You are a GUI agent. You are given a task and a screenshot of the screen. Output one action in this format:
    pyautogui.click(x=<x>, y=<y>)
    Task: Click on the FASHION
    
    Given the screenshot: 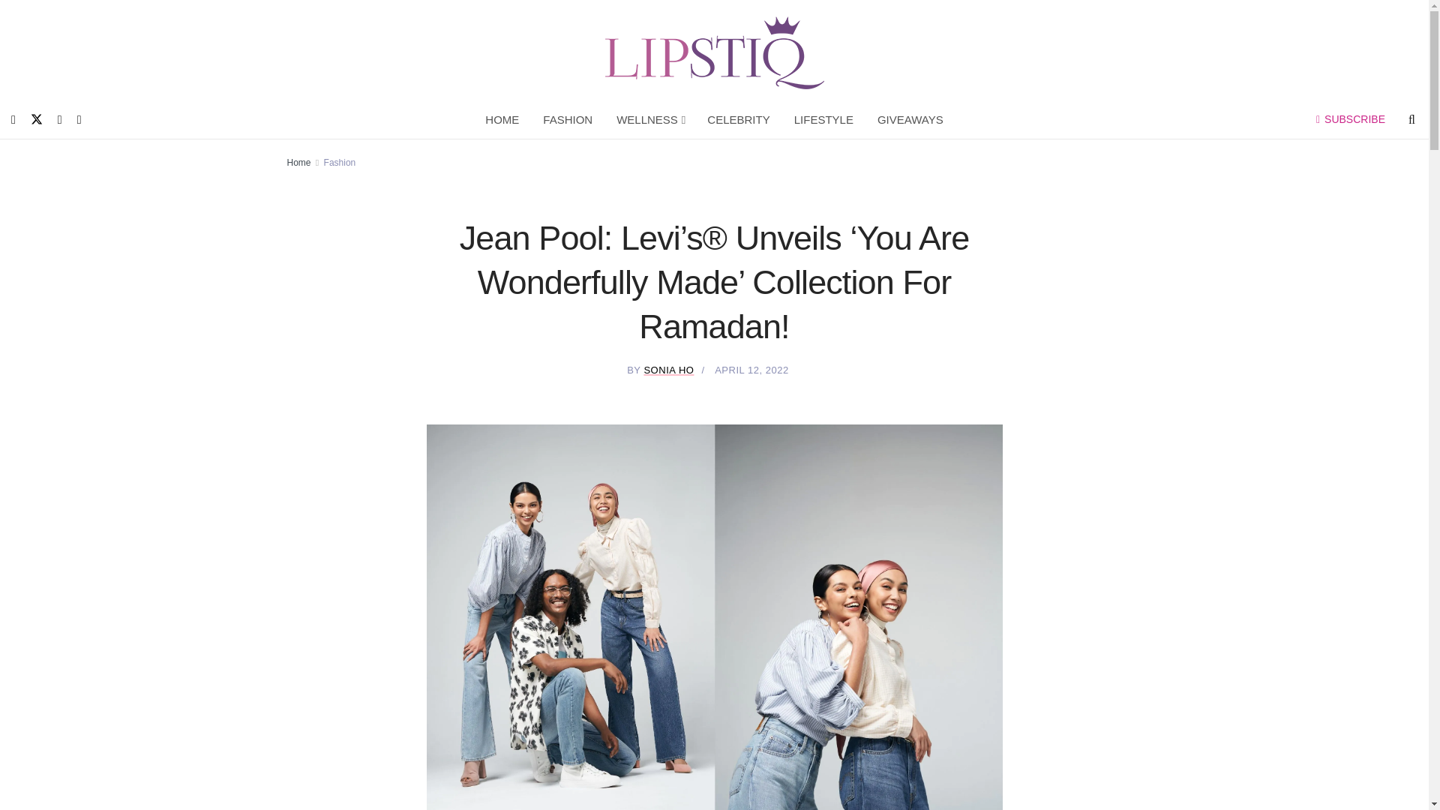 What is the action you would take?
    pyautogui.click(x=568, y=120)
    